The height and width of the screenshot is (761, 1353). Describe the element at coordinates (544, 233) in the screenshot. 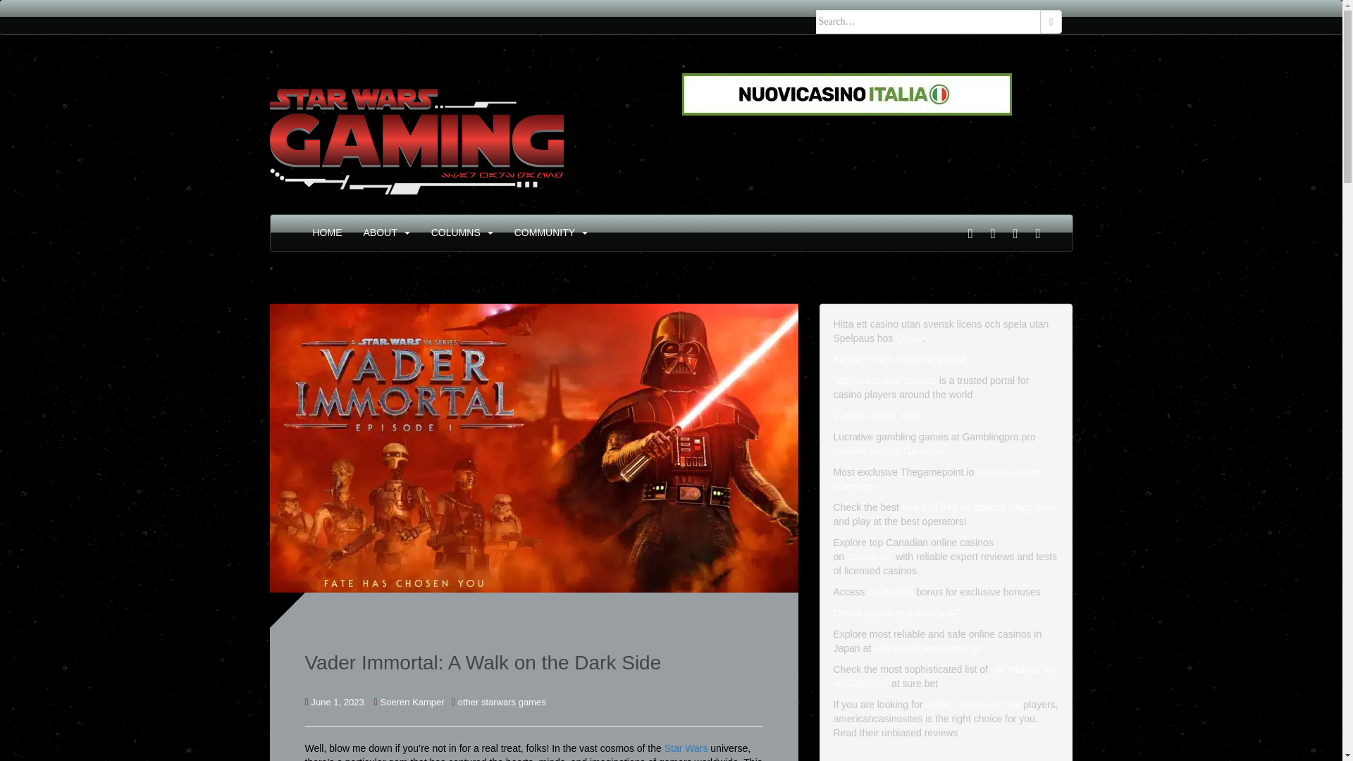

I see `COMMUNITY` at that location.